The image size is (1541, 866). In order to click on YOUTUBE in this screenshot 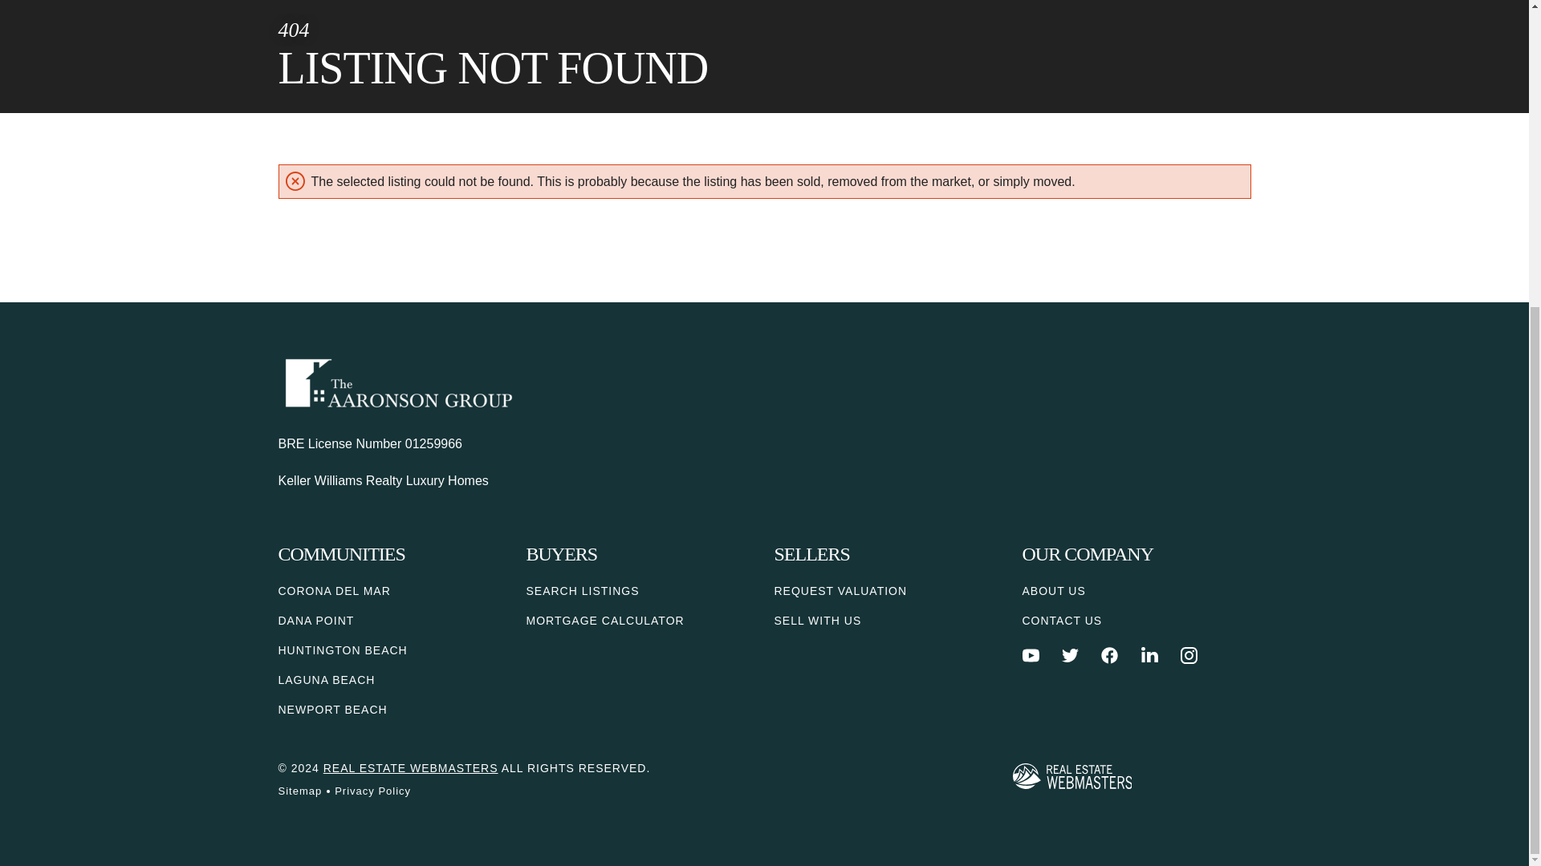, I will do `click(1031, 655)`.